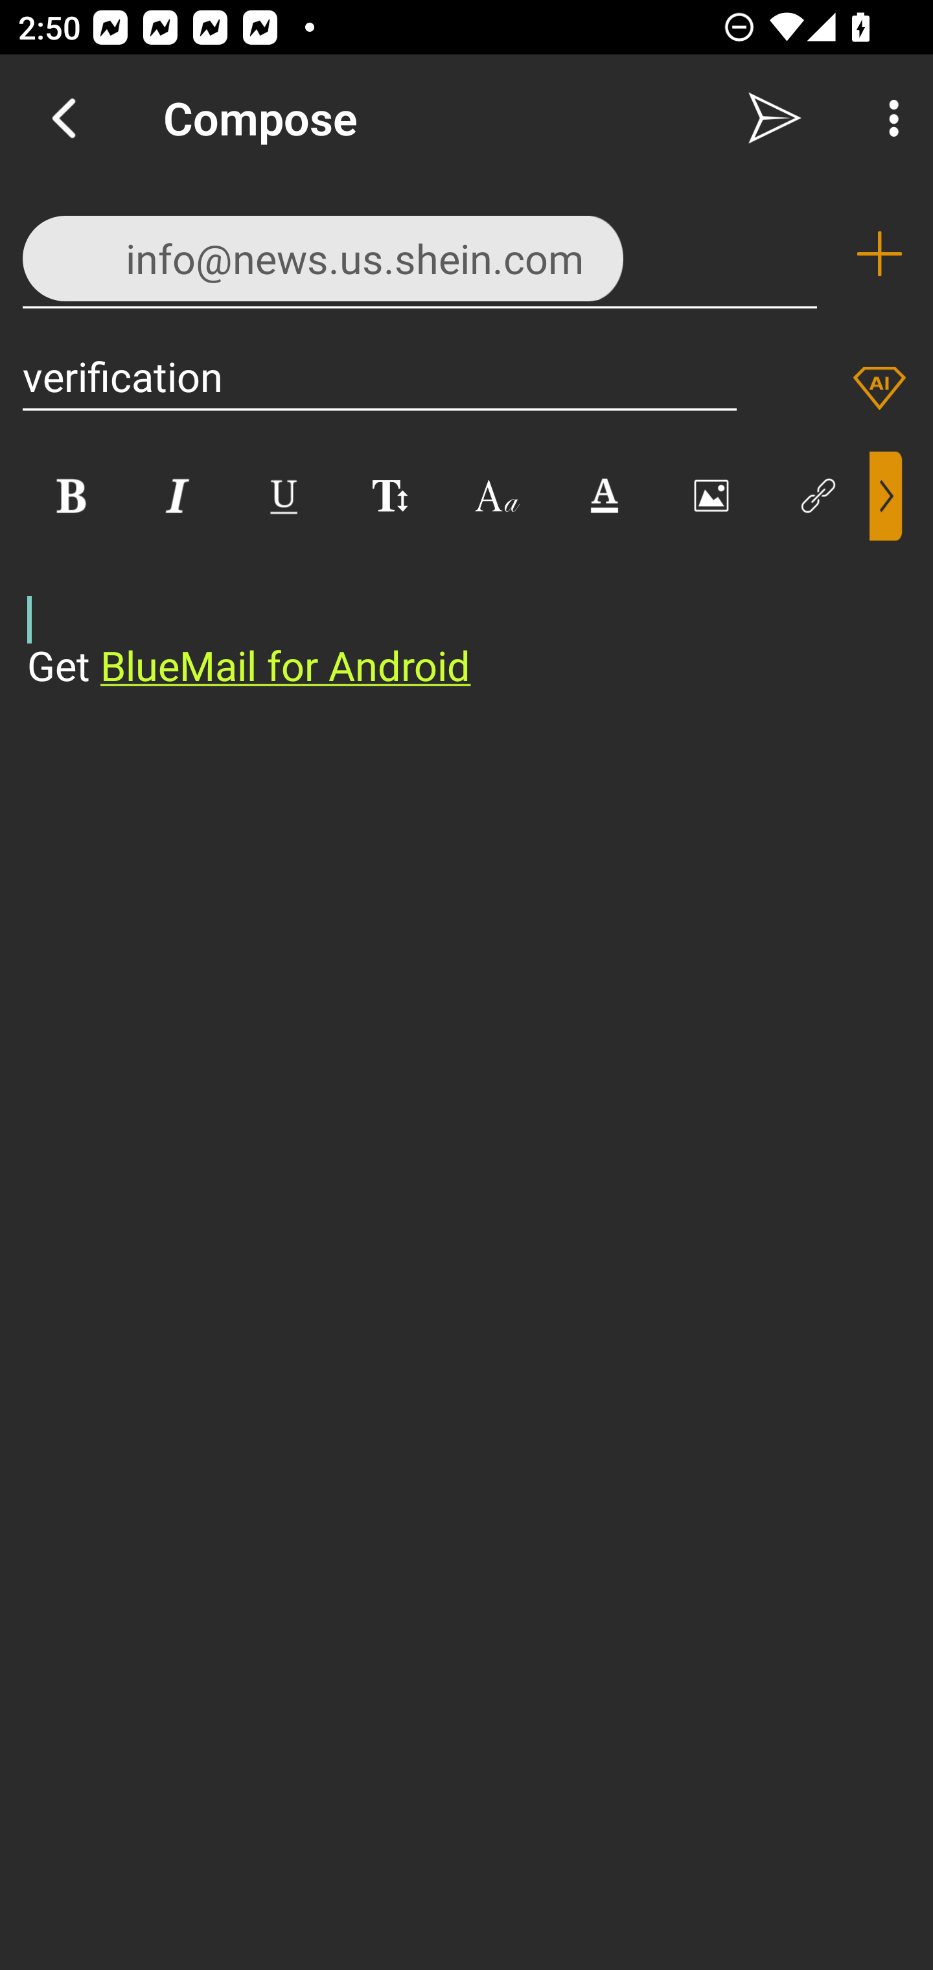 Image resolution: width=933 pixels, height=1970 pixels. I want to click on More Options, so click(888, 118).